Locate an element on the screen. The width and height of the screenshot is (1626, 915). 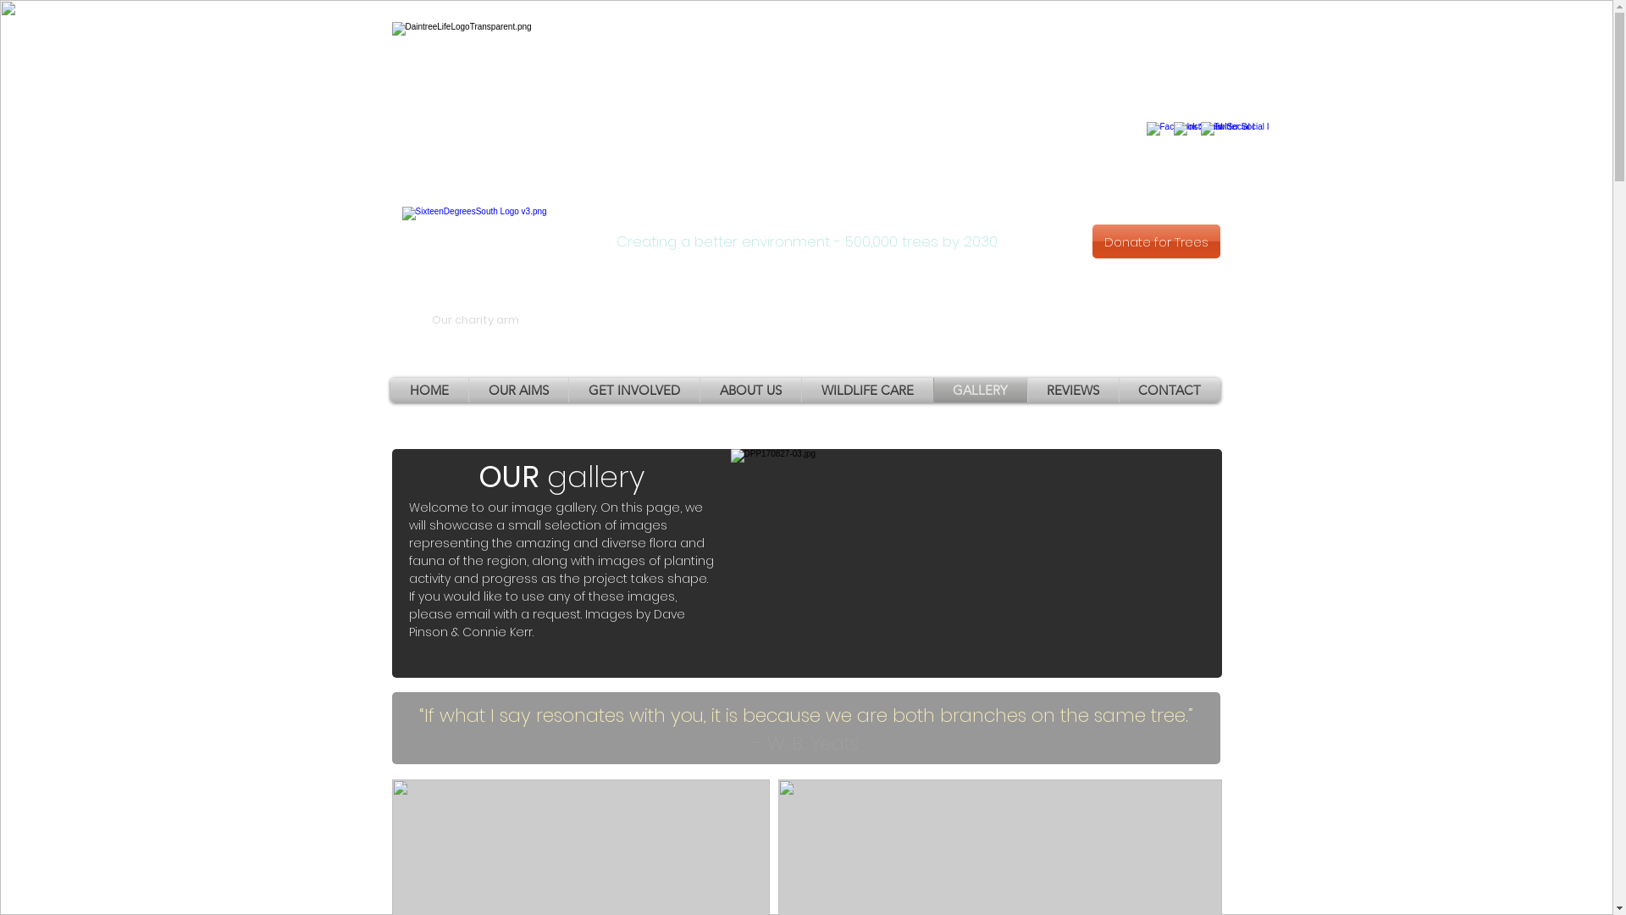
GALLERY is located at coordinates (980, 390).